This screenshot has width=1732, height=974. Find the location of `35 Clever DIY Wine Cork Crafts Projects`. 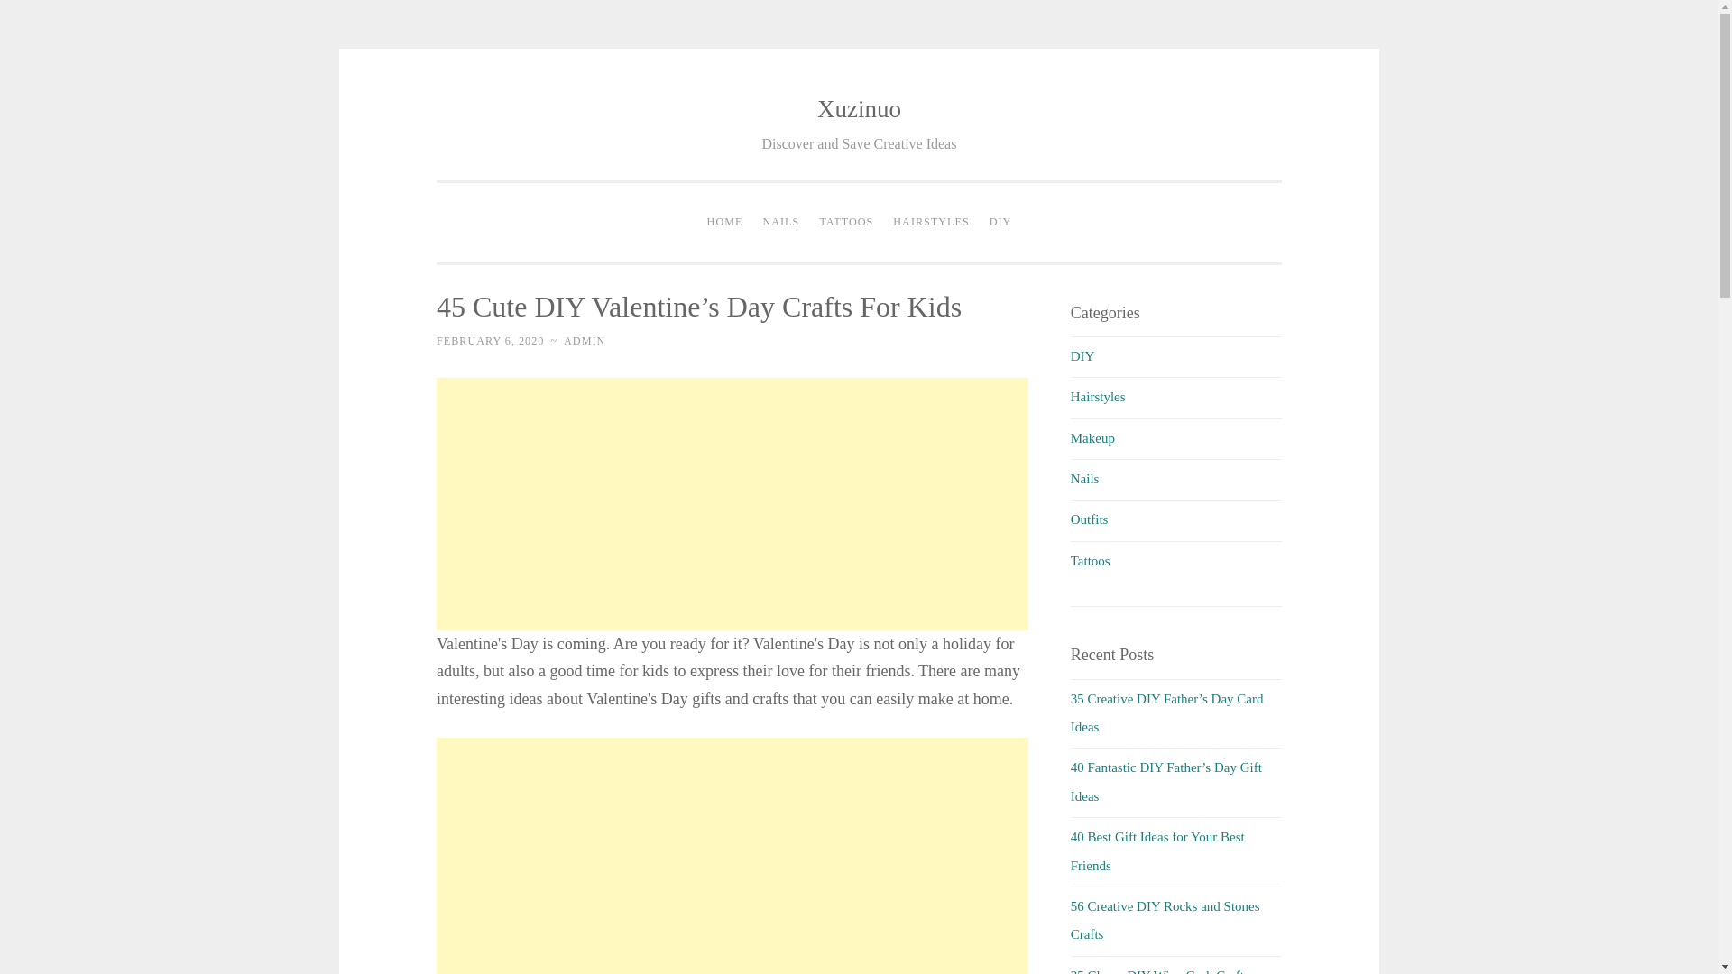

35 Clever DIY Wine Cork Crafts Projects is located at coordinates (1159, 970).